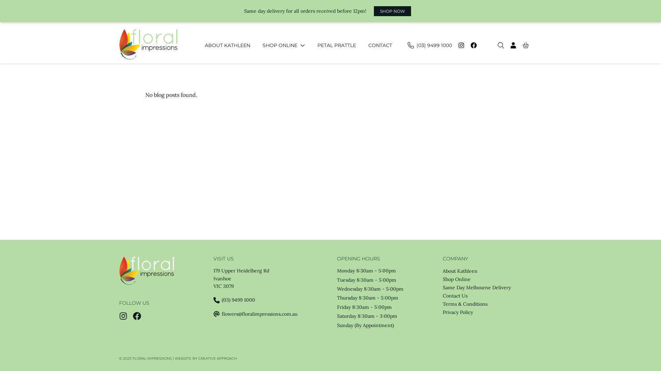 Image resolution: width=661 pixels, height=371 pixels. Describe the element at coordinates (430, 45) in the screenshot. I see `(03) 9499 1000` at that location.